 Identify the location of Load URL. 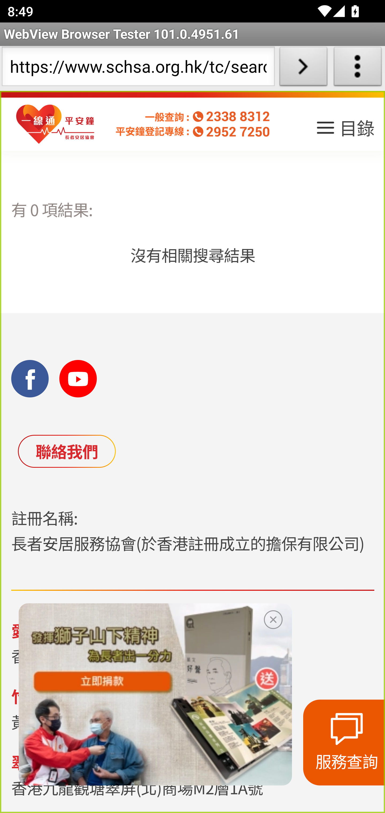
(303, 68).